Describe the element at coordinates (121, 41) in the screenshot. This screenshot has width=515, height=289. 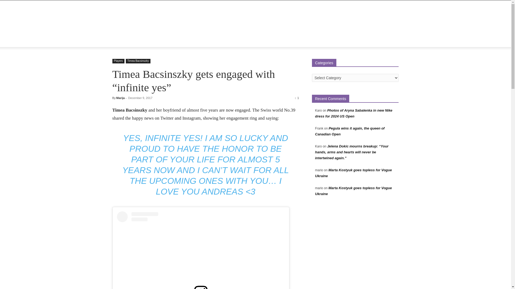
I see `Home` at that location.